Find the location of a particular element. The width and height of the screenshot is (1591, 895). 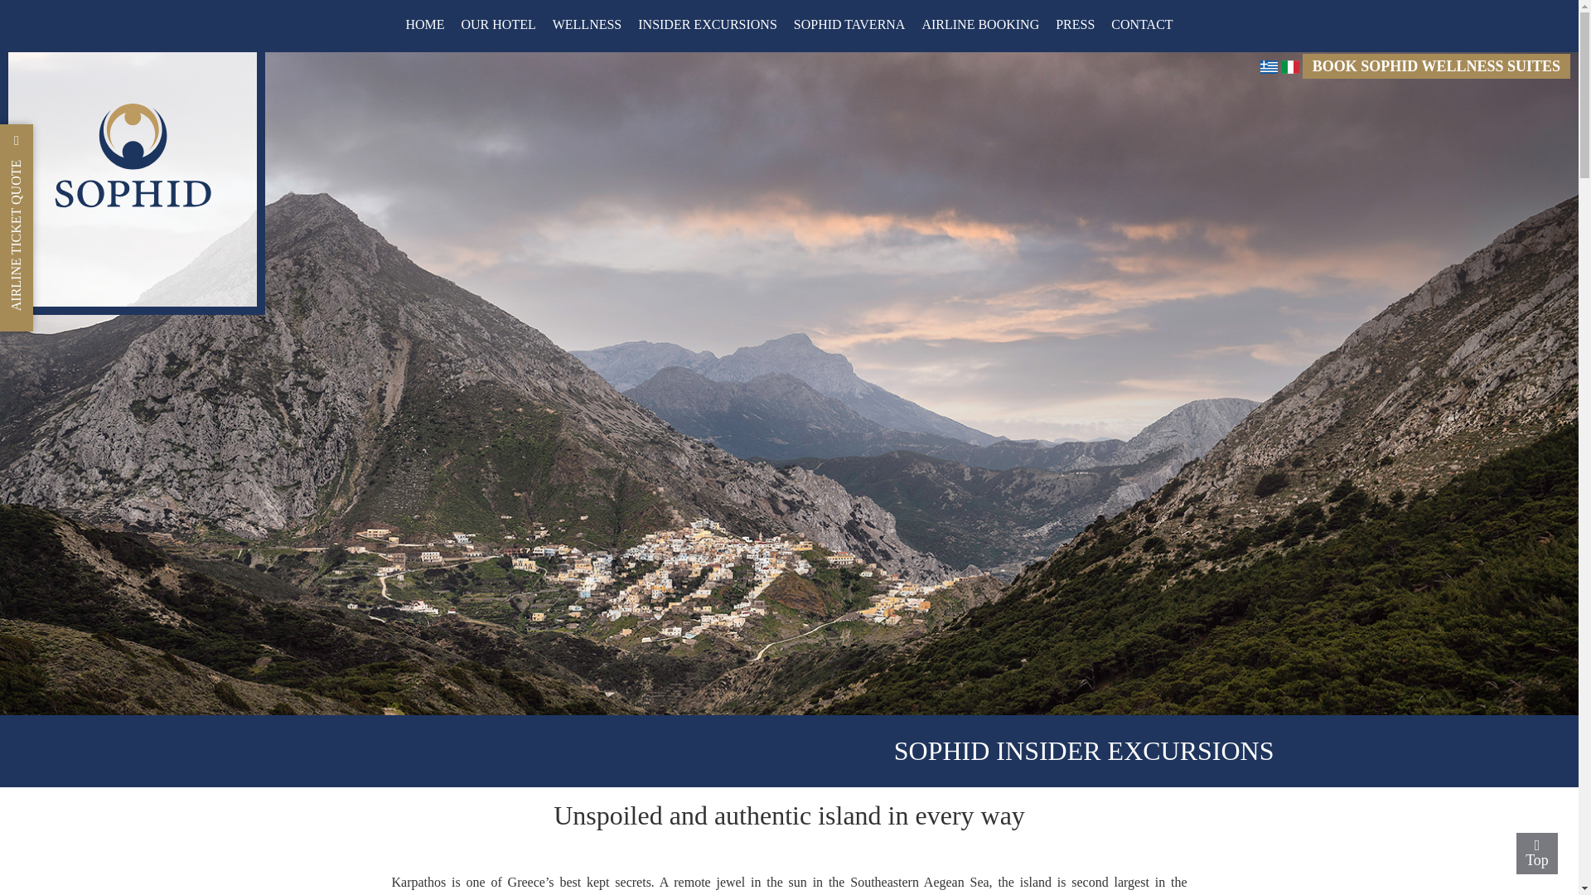

WELLNESS is located at coordinates (587, 27).